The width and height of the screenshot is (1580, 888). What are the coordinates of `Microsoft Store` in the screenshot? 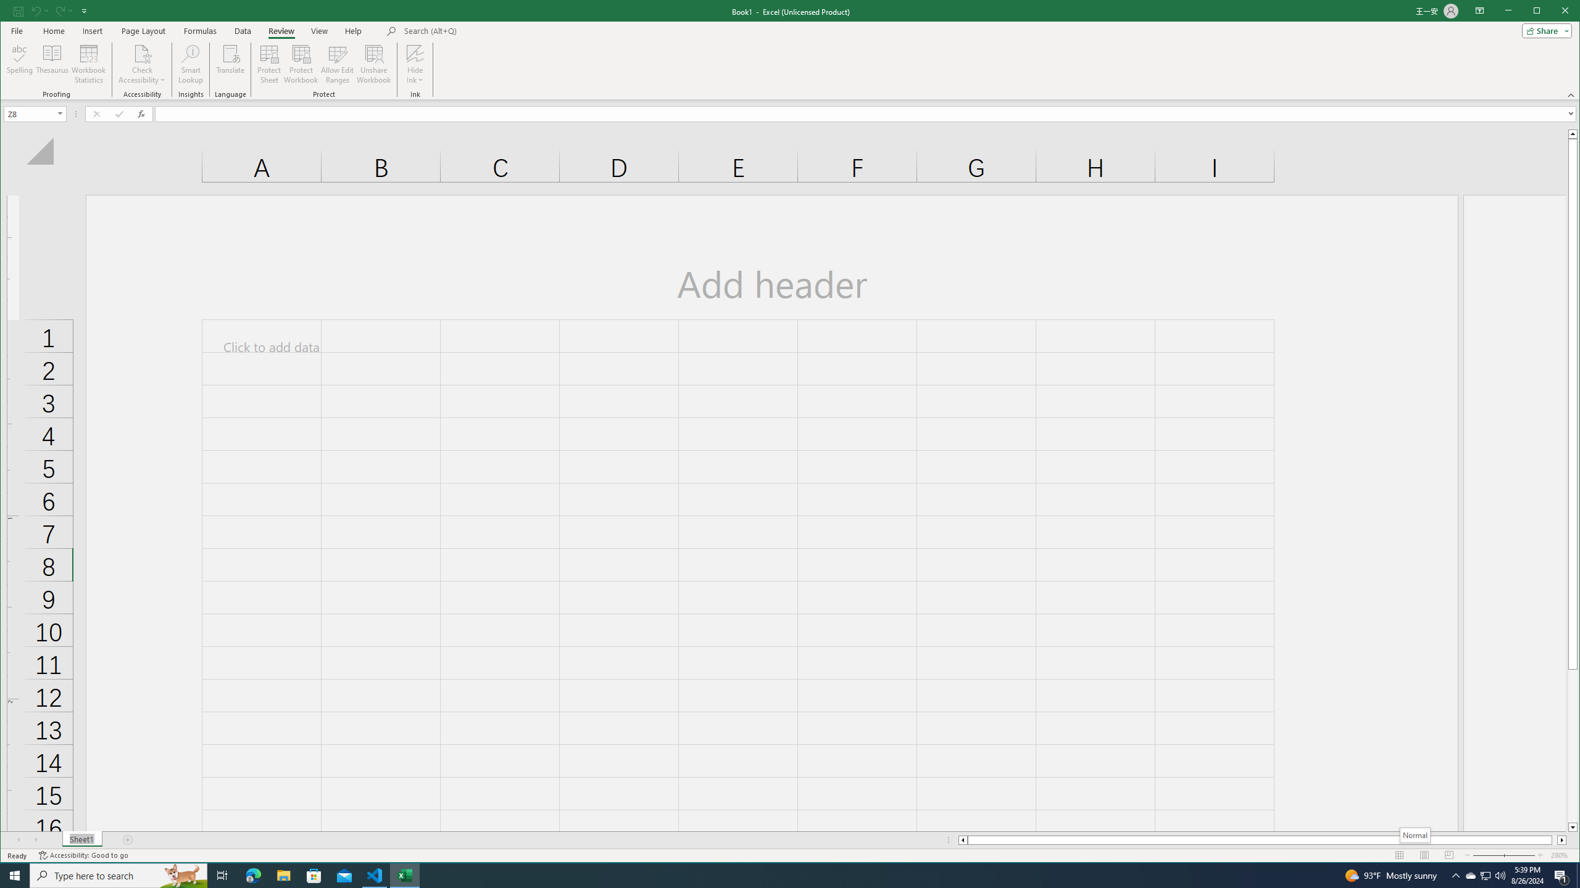 It's located at (314, 876).